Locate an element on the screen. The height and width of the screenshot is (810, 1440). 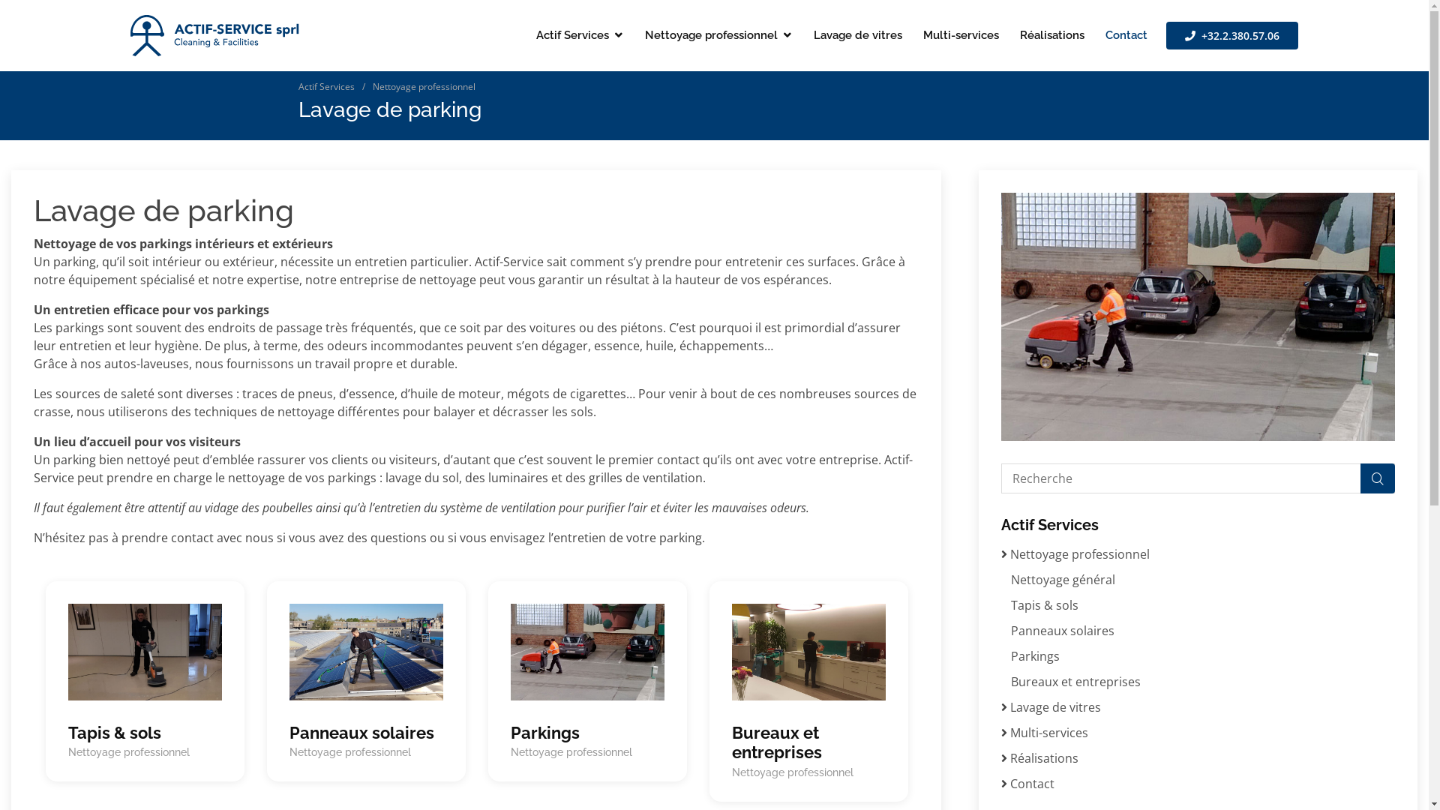
Actif Services is located at coordinates (580, 36).